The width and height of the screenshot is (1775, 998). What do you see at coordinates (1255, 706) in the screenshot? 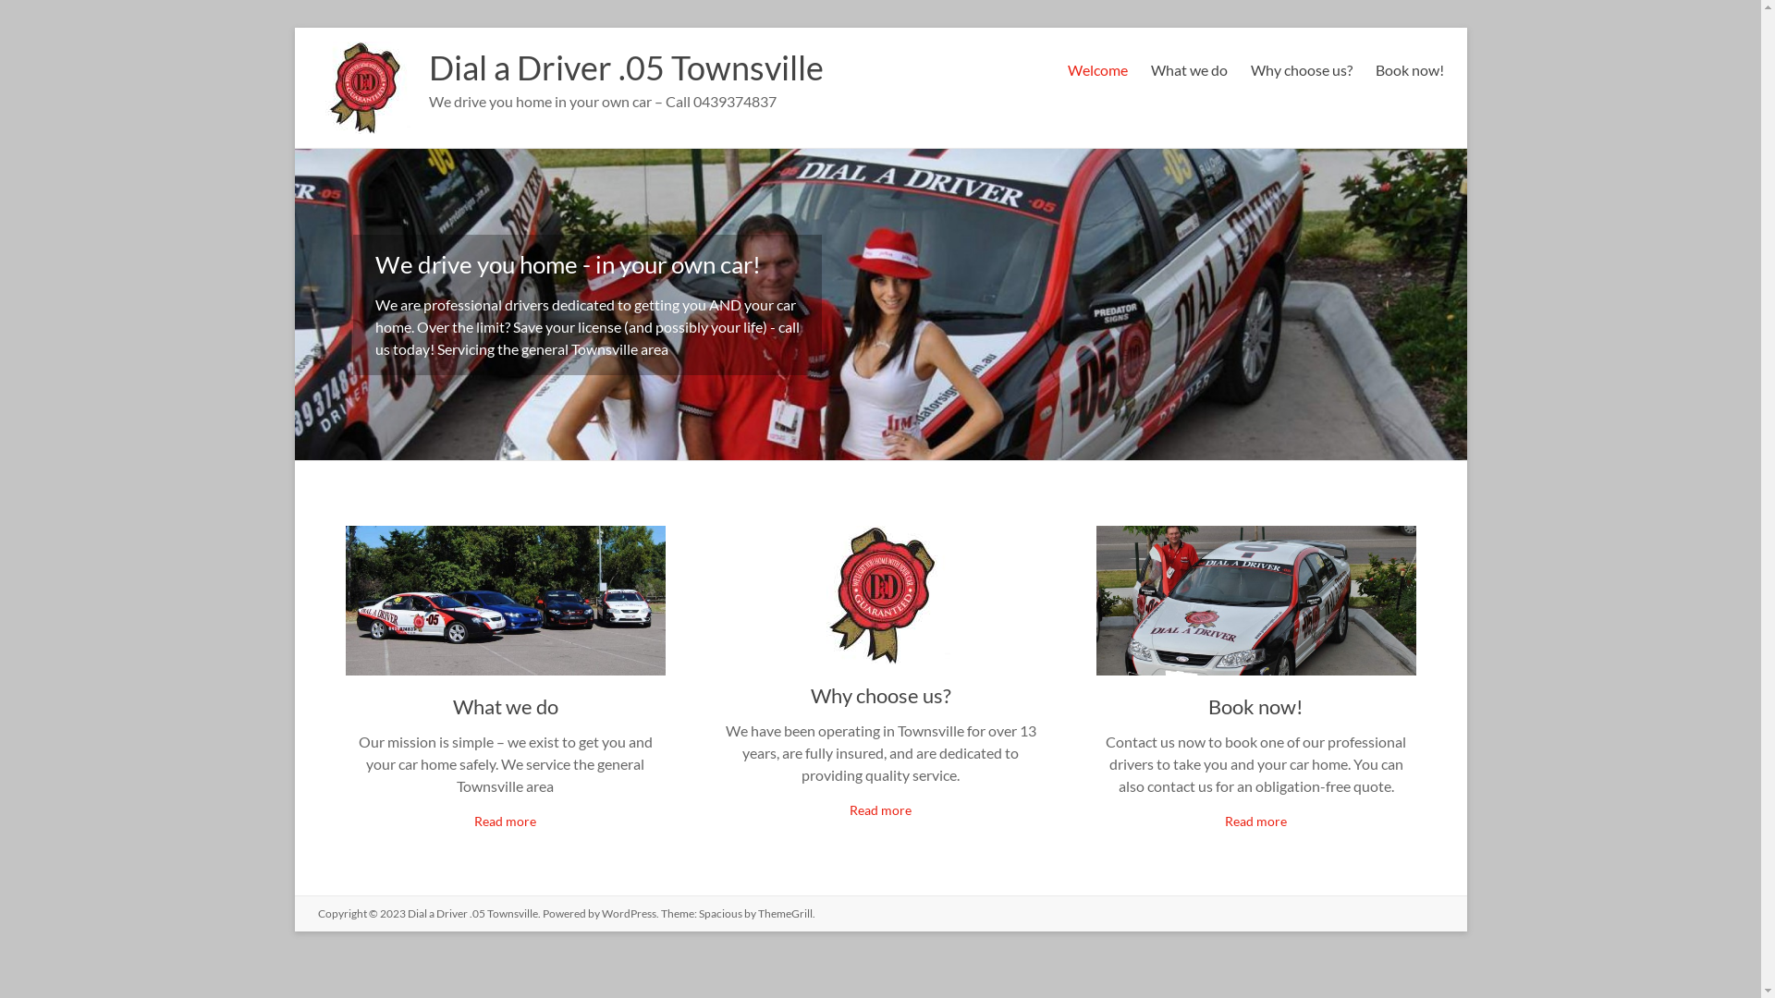
I see `Book now!` at bounding box center [1255, 706].